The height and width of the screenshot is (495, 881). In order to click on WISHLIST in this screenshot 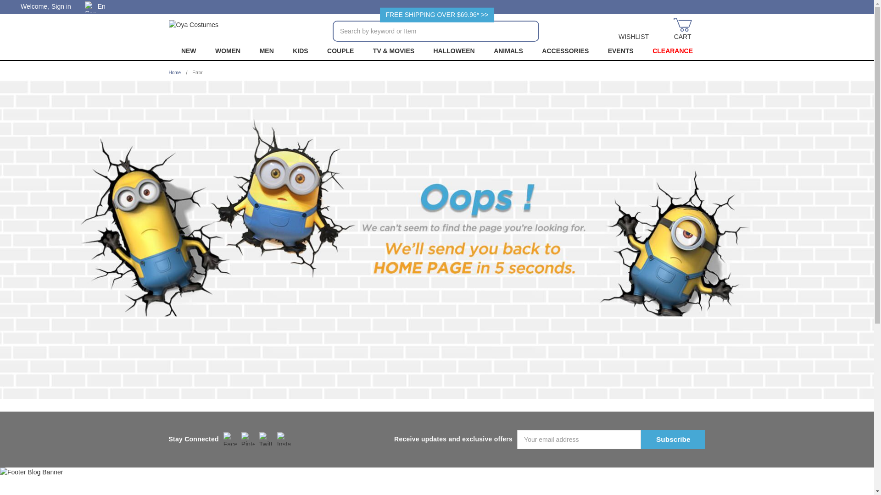, I will do `click(634, 29)`.